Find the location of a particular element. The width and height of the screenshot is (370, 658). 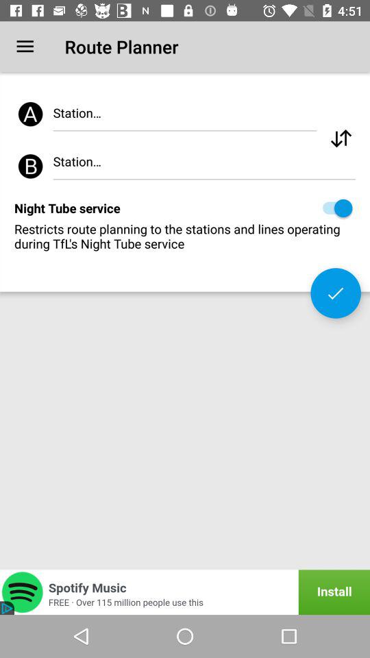

approve is located at coordinates (336, 293).